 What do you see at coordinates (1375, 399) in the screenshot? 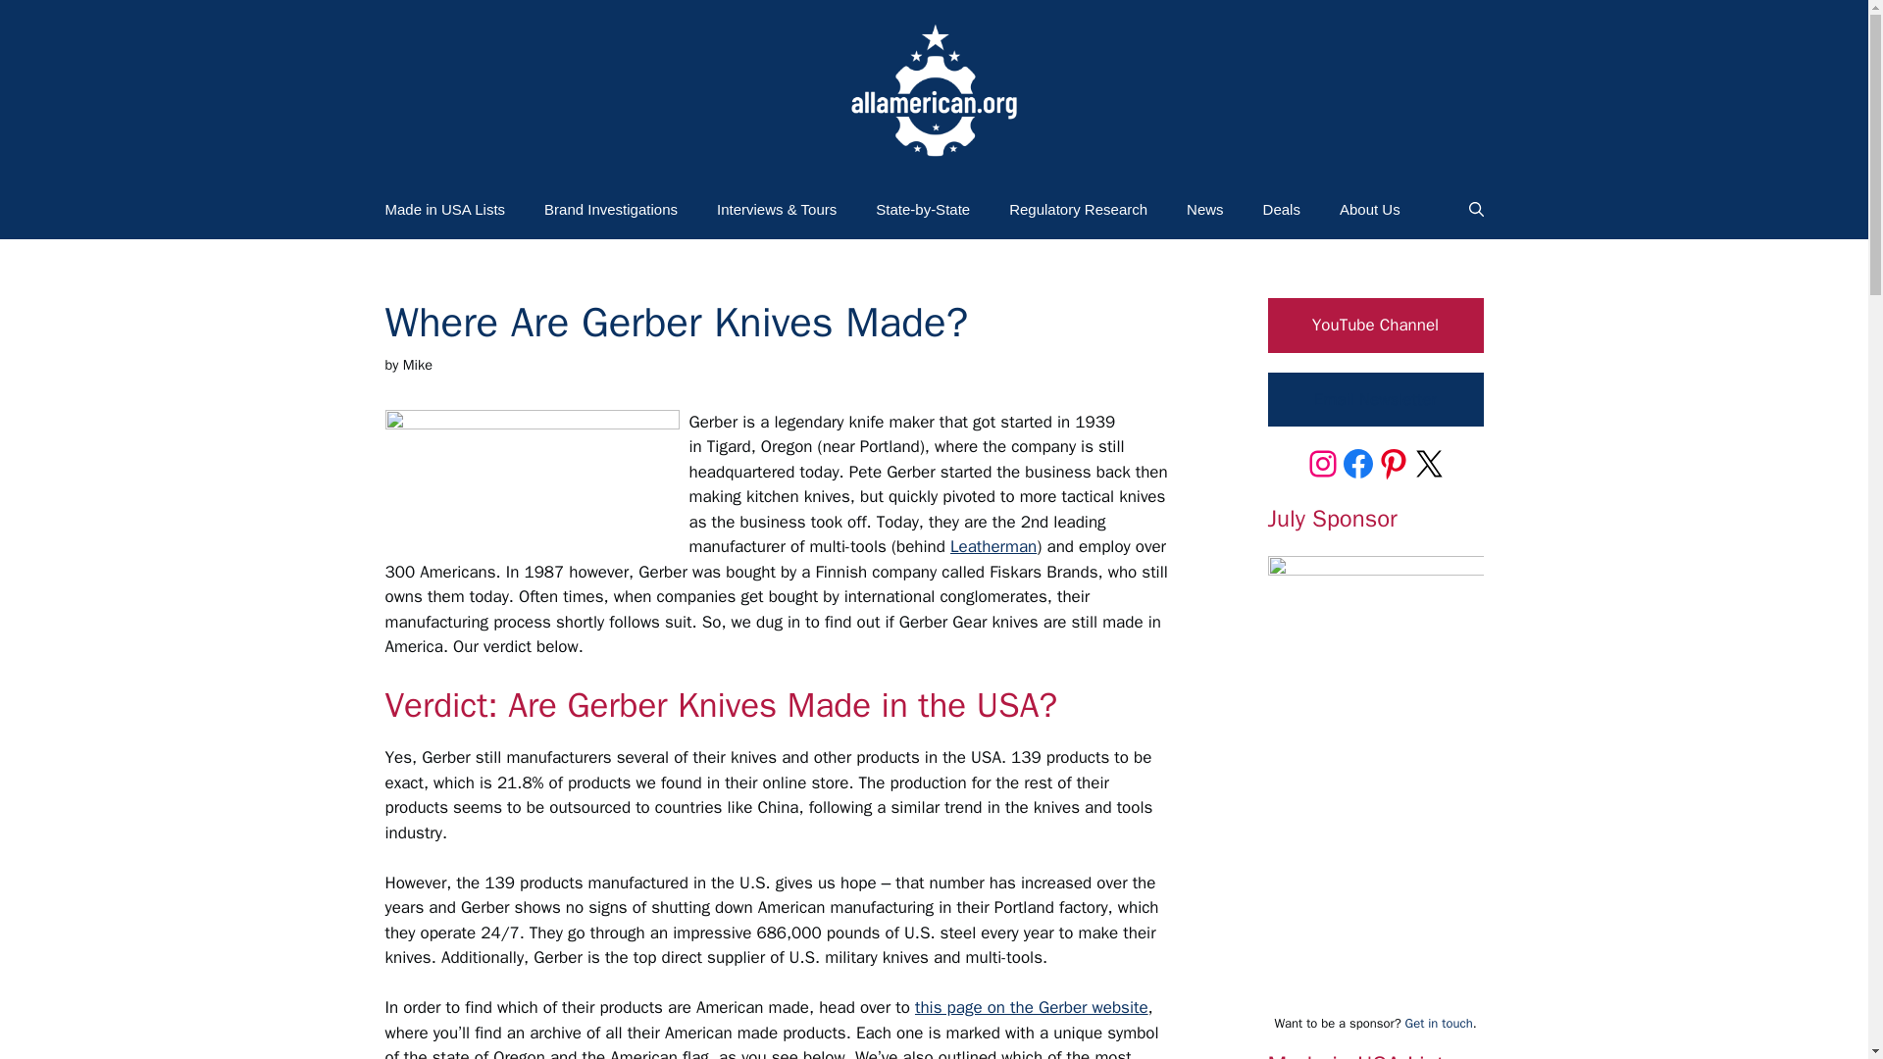
I see `Email Newsletter` at bounding box center [1375, 399].